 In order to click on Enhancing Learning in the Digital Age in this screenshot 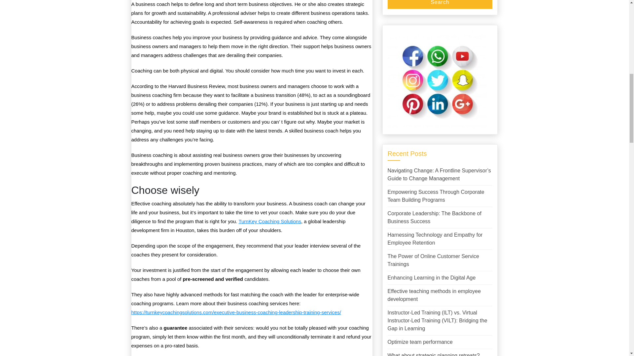, I will do `click(432, 278)`.